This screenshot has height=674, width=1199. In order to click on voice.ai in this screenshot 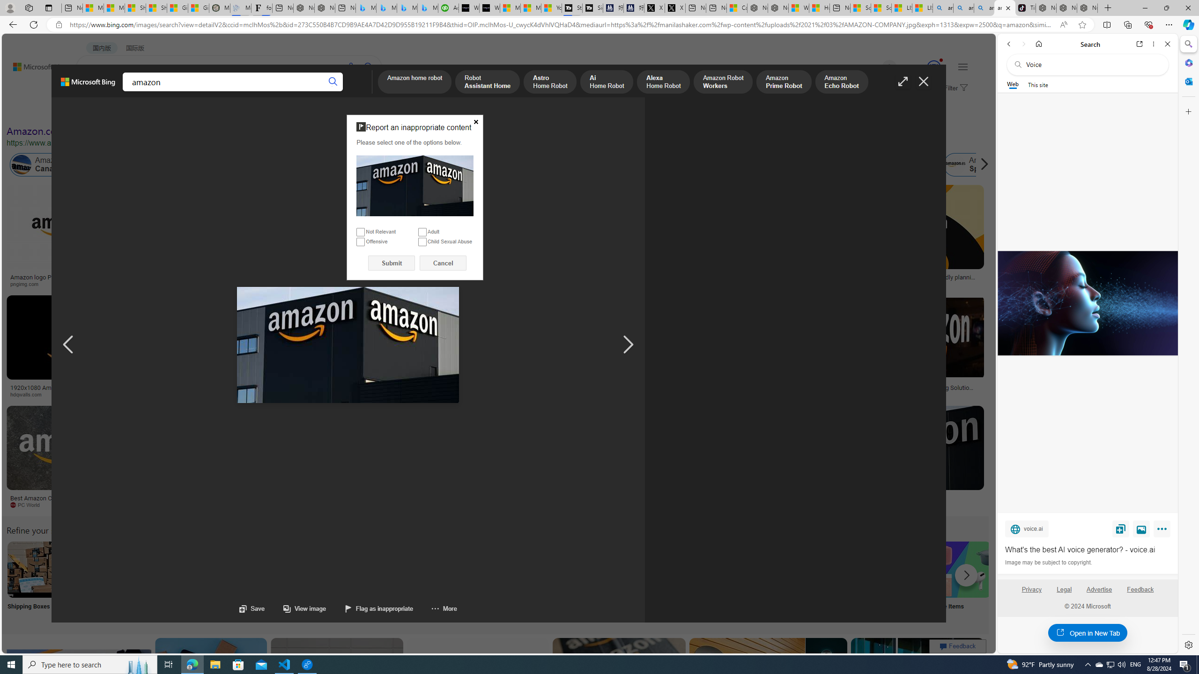, I will do `click(1027, 528)`.